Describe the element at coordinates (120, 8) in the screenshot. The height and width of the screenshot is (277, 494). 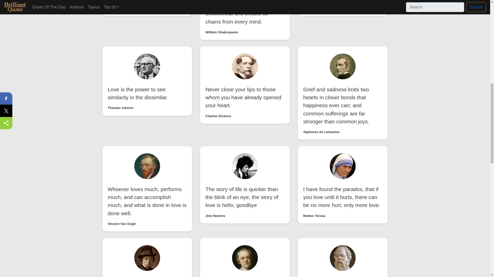
I see `Anton Chekhov` at that location.